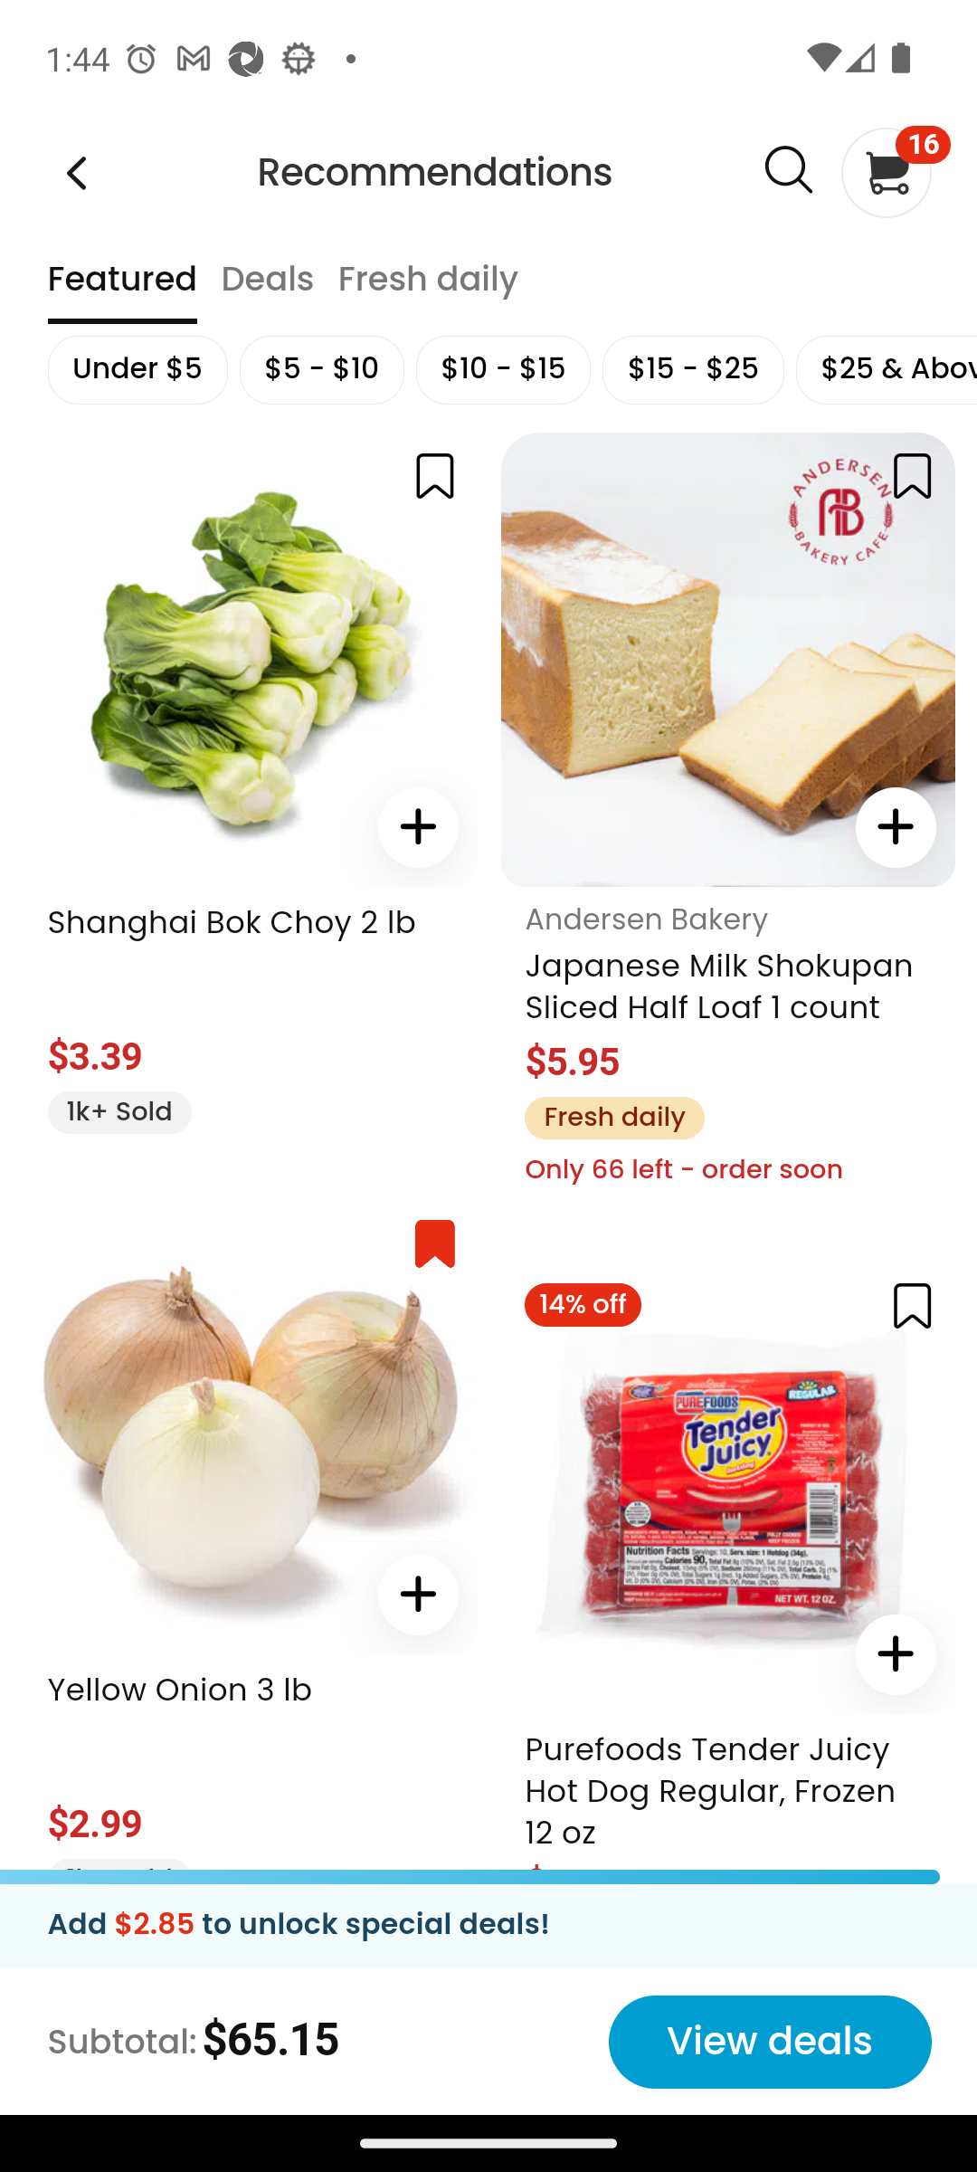 The image size is (977, 2172). I want to click on Weee! - Groceries Delivered, so click(76, 172).